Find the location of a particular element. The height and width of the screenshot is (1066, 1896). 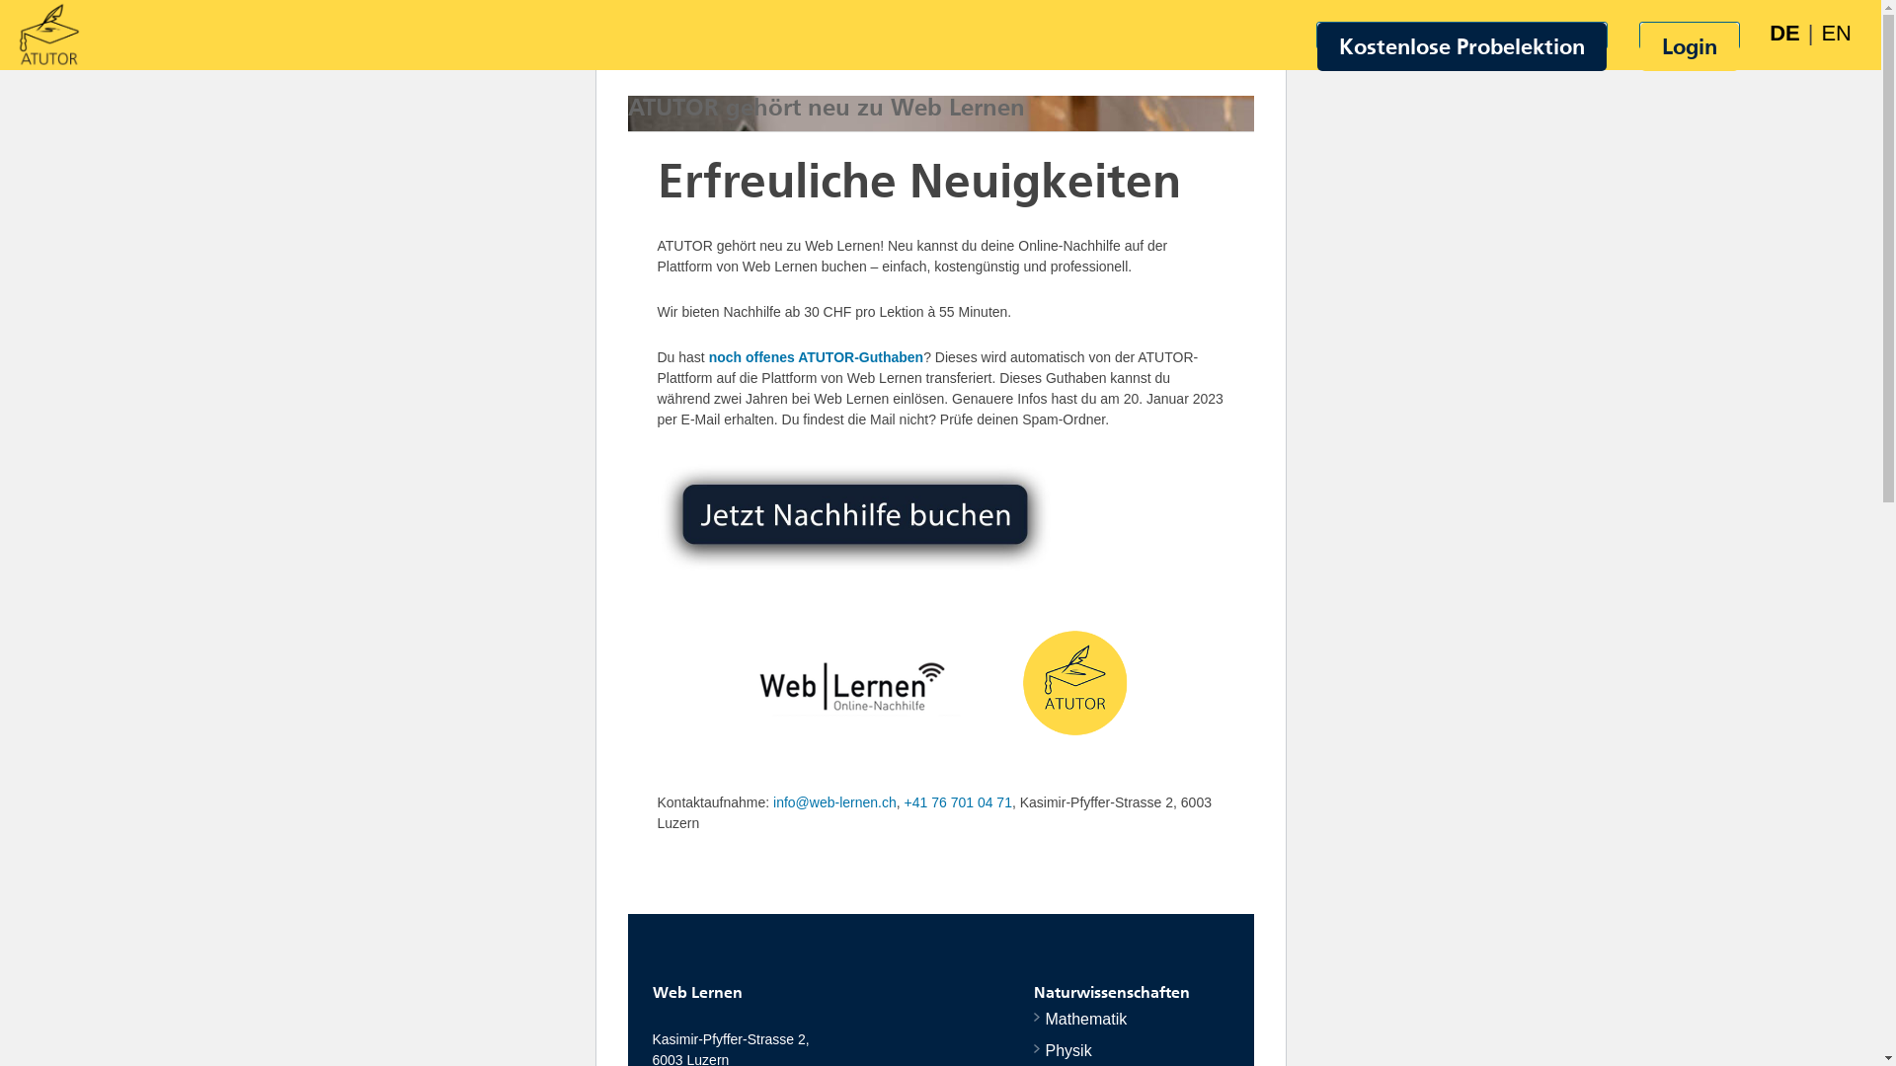

Mathematik is located at coordinates (1080, 1019).